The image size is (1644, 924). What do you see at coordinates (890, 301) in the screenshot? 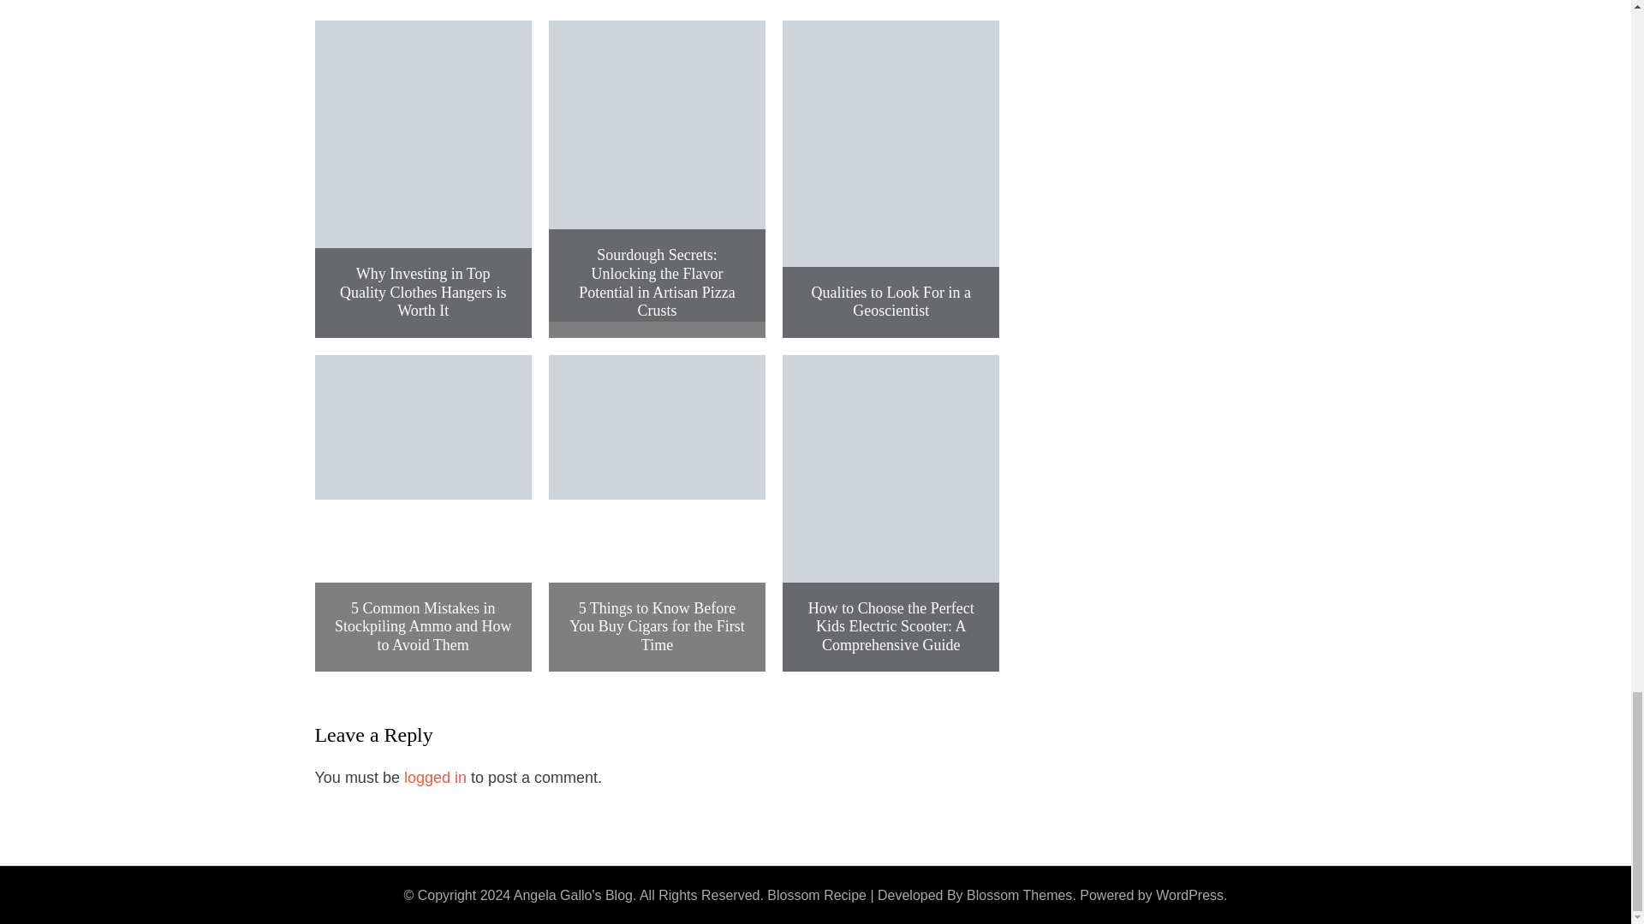
I see `Qualities to Look For in a Geoscientist` at bounding box center [890, 301].